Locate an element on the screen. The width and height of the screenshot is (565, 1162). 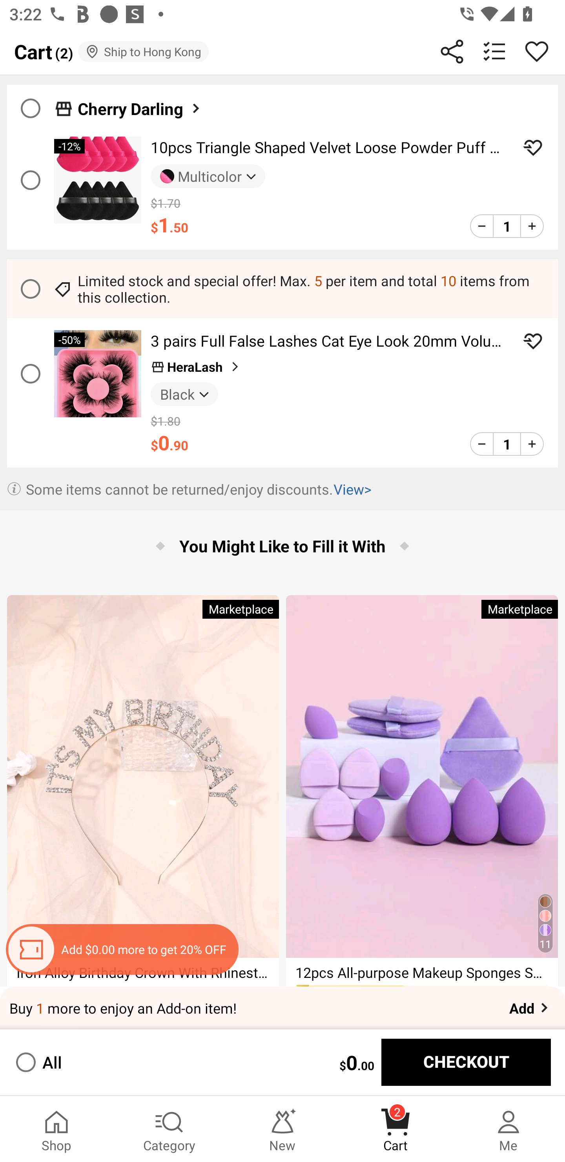
Cherry Darling is located at coordinates (282, 104).